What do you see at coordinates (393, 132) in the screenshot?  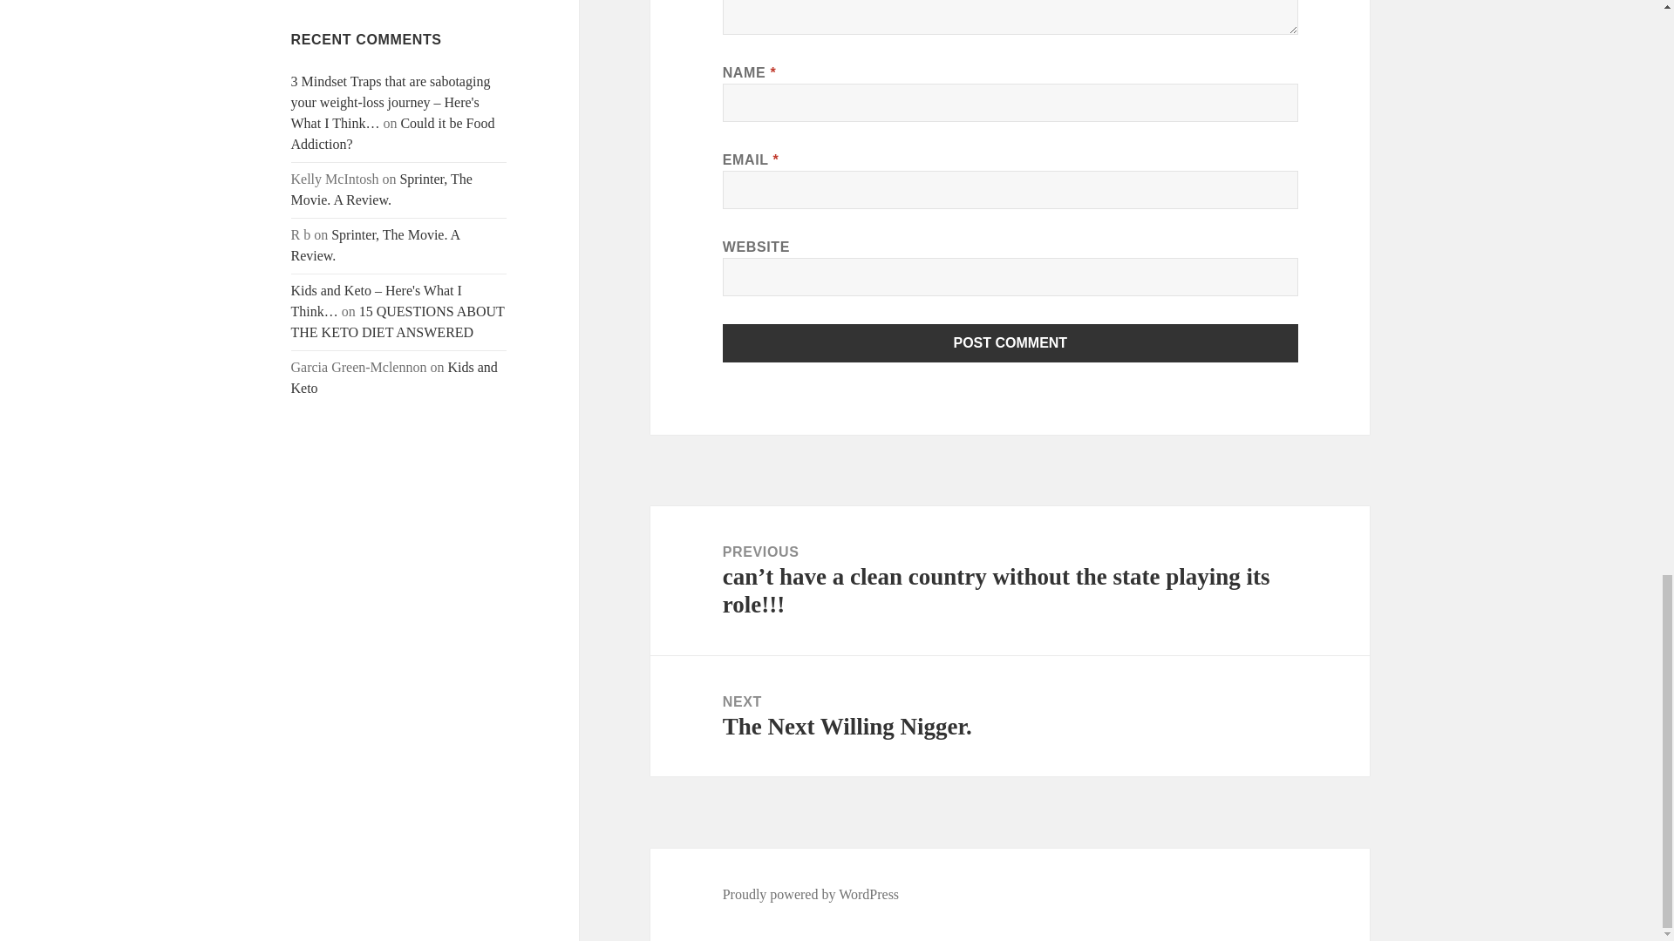 I see `Could it be Food Addiction?` at bounding box center [393, 132].